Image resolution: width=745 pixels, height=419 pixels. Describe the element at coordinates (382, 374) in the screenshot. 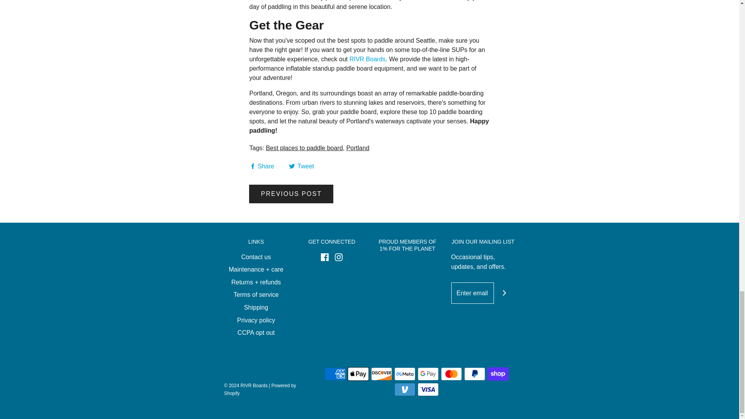

I see `Discover` at that location.